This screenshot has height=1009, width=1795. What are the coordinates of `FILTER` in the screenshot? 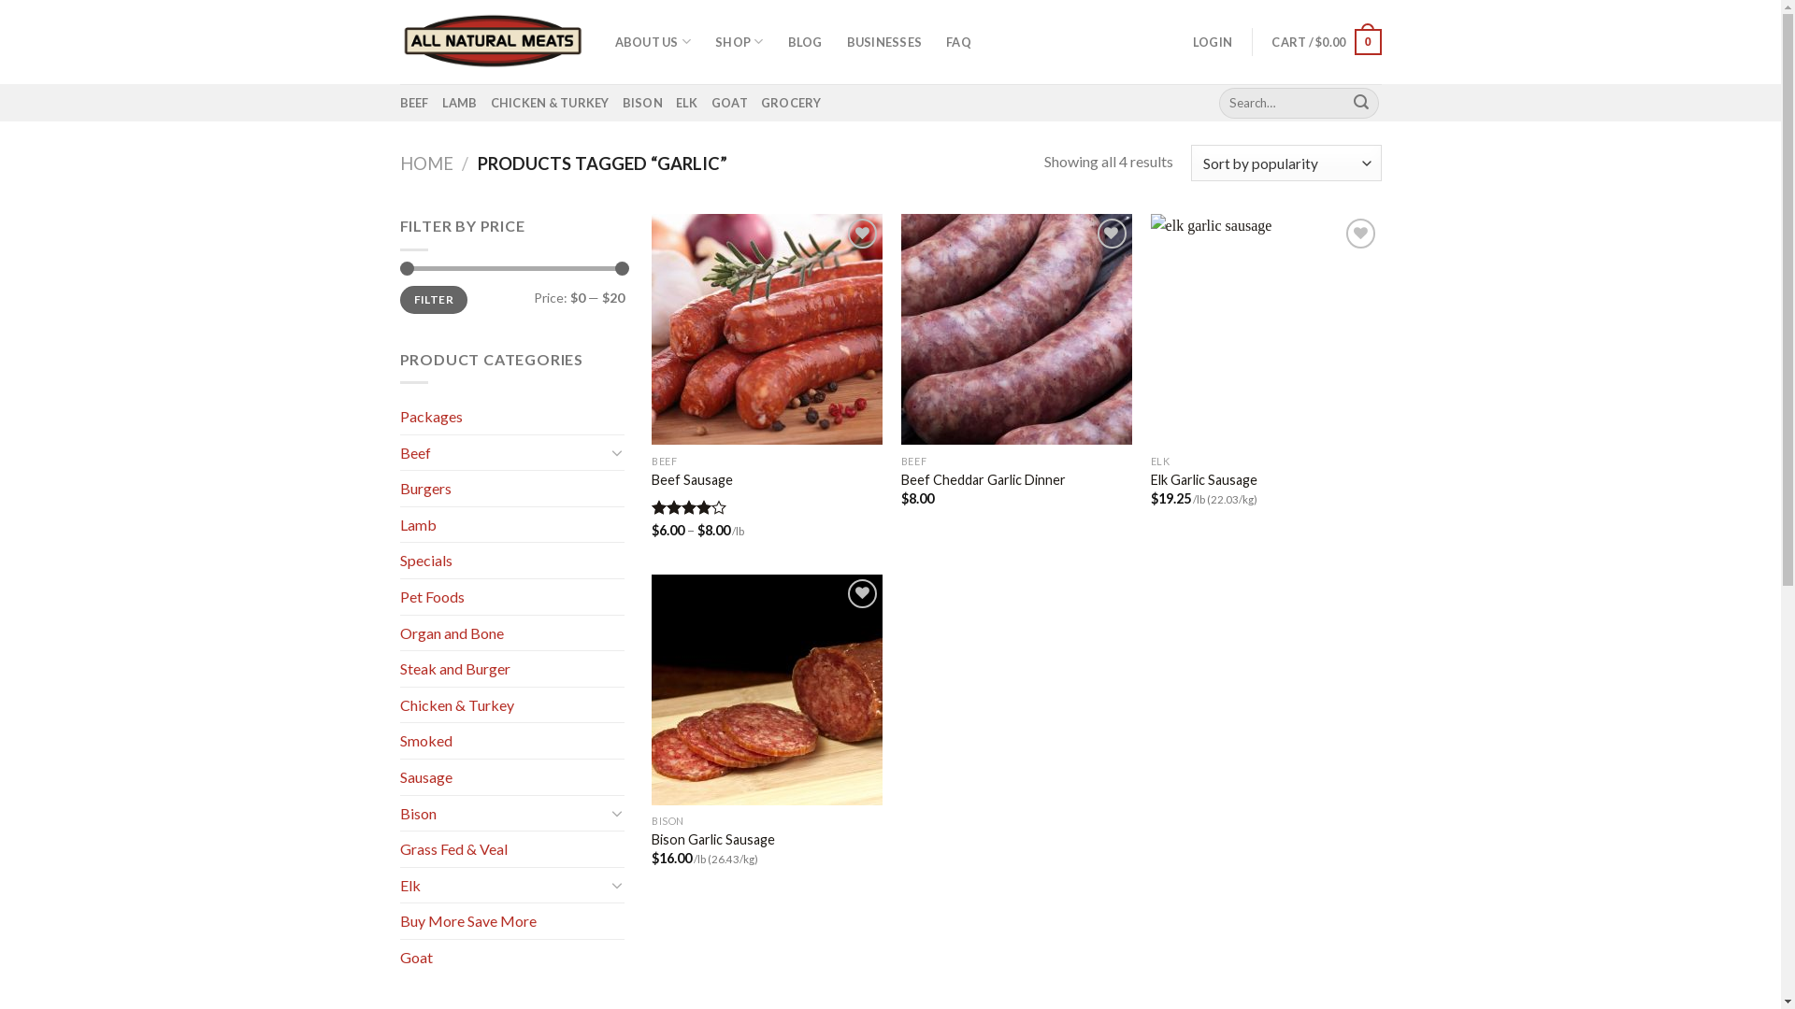 It's located at (434, 301).